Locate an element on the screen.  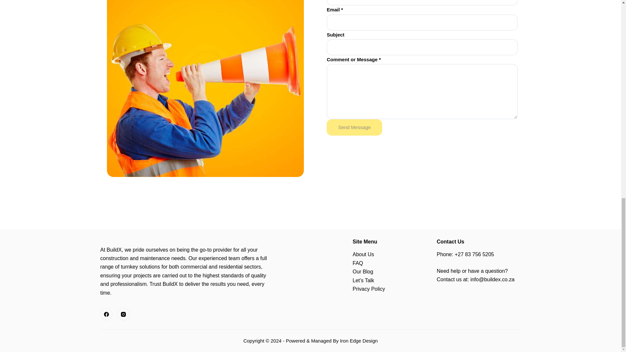
About Us is located at coordinates (364, 254).